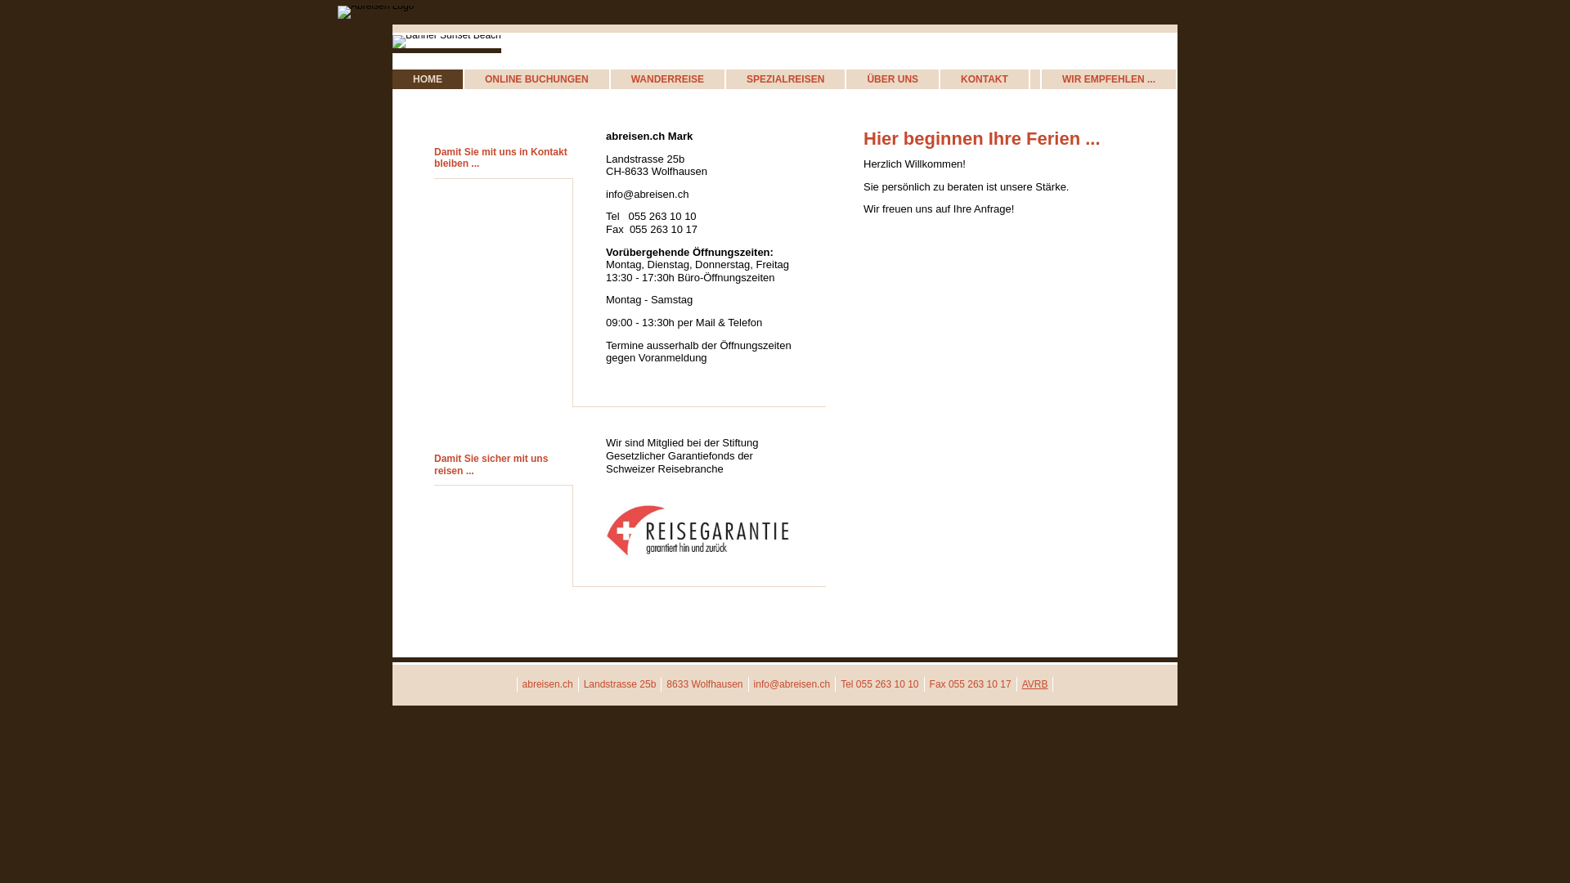 This screenshot has height=883, width=1570. What do you see at coordinates (985, 79) in the screenshot?
I see `KONTAKT` at bounding box center [985, 79].